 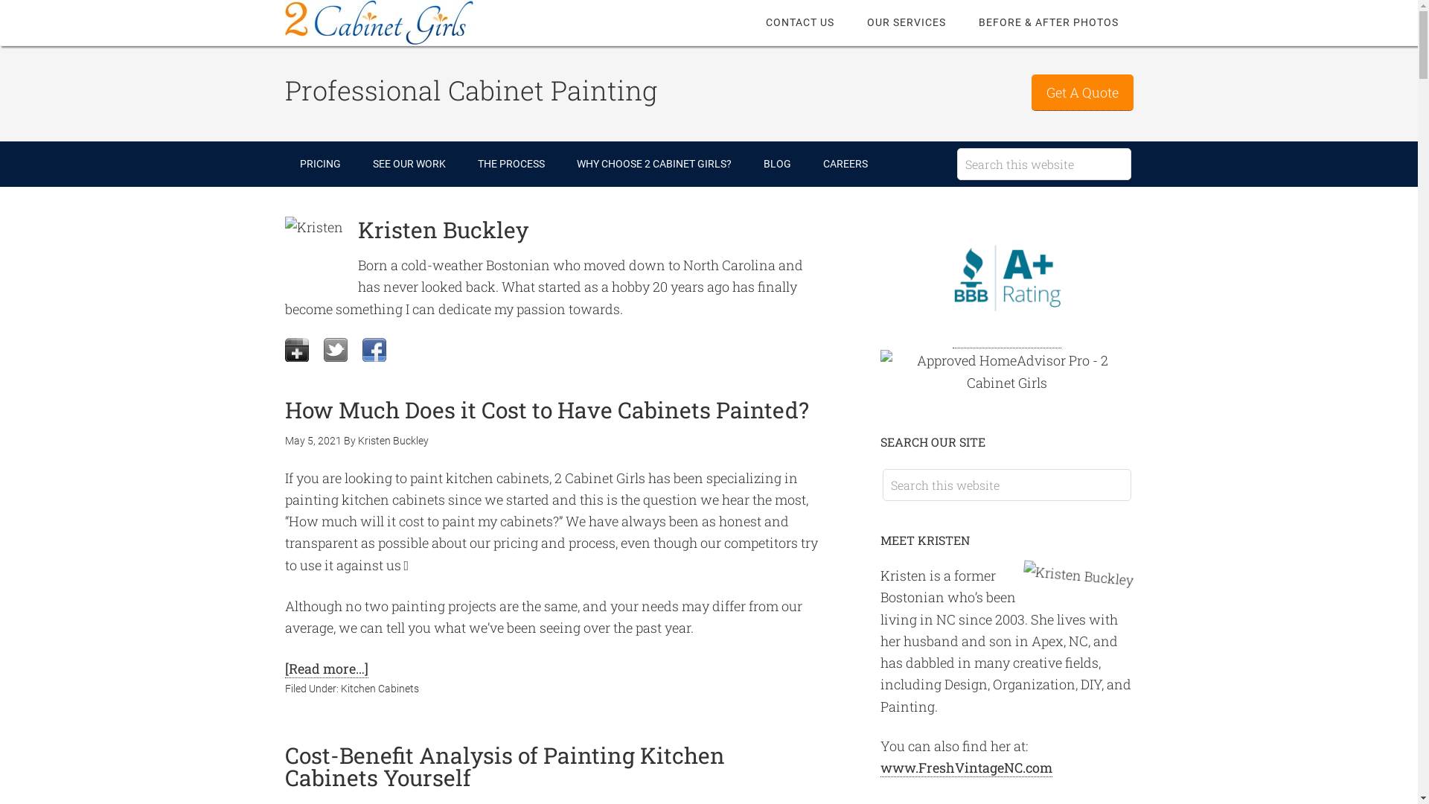 I want to click on OUR SERVICES, so click(x=906, y=22).